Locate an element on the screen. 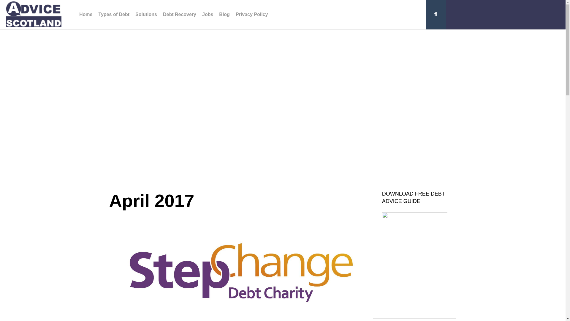 This screenshot has height=321, width=570. Blog is located at coordinates (224, 15).